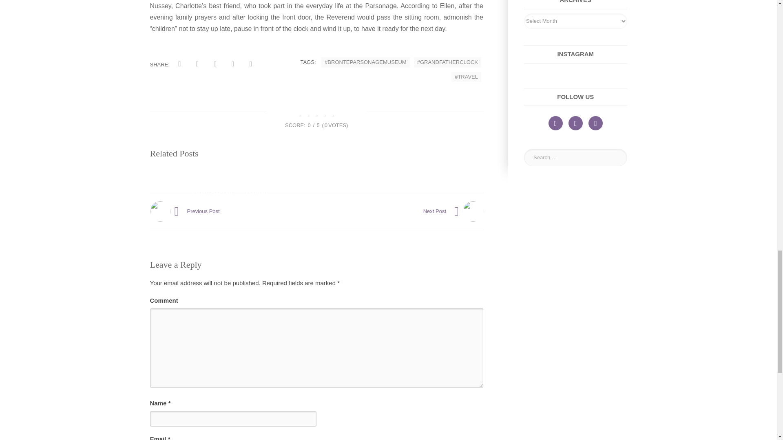 The height and width of the screenshot is (440, 783). What do you see at coordinates (300, 112) in the screenshot?
I see `1 Star` at bounding box center [300, 112].